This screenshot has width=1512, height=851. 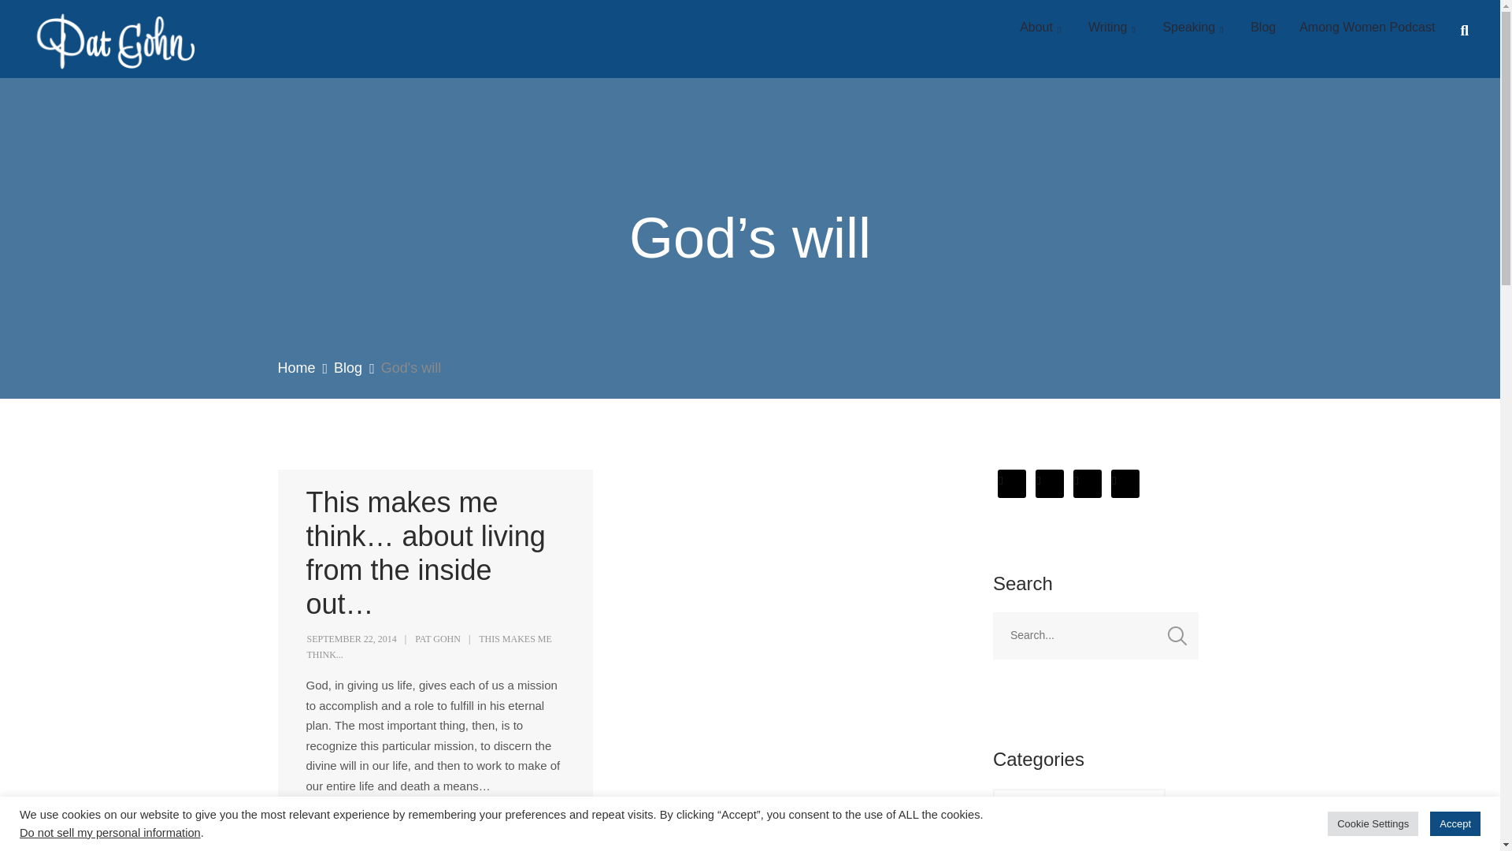 What do you see at coordinates (1194, 28) in the screenshot?
I see `Speaking` at bounding box center [1194, 28].